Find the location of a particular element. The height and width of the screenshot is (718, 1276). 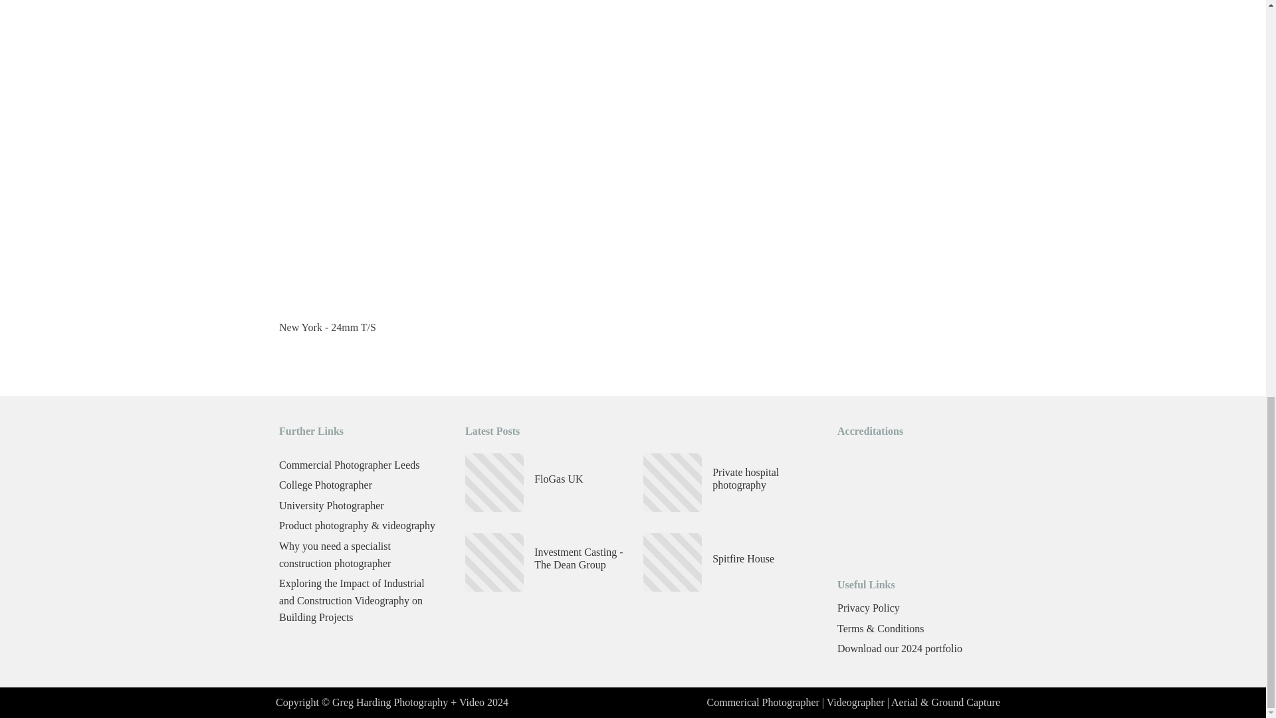

Investment Casting - The Dean Group is located at coordinates (584, 558).